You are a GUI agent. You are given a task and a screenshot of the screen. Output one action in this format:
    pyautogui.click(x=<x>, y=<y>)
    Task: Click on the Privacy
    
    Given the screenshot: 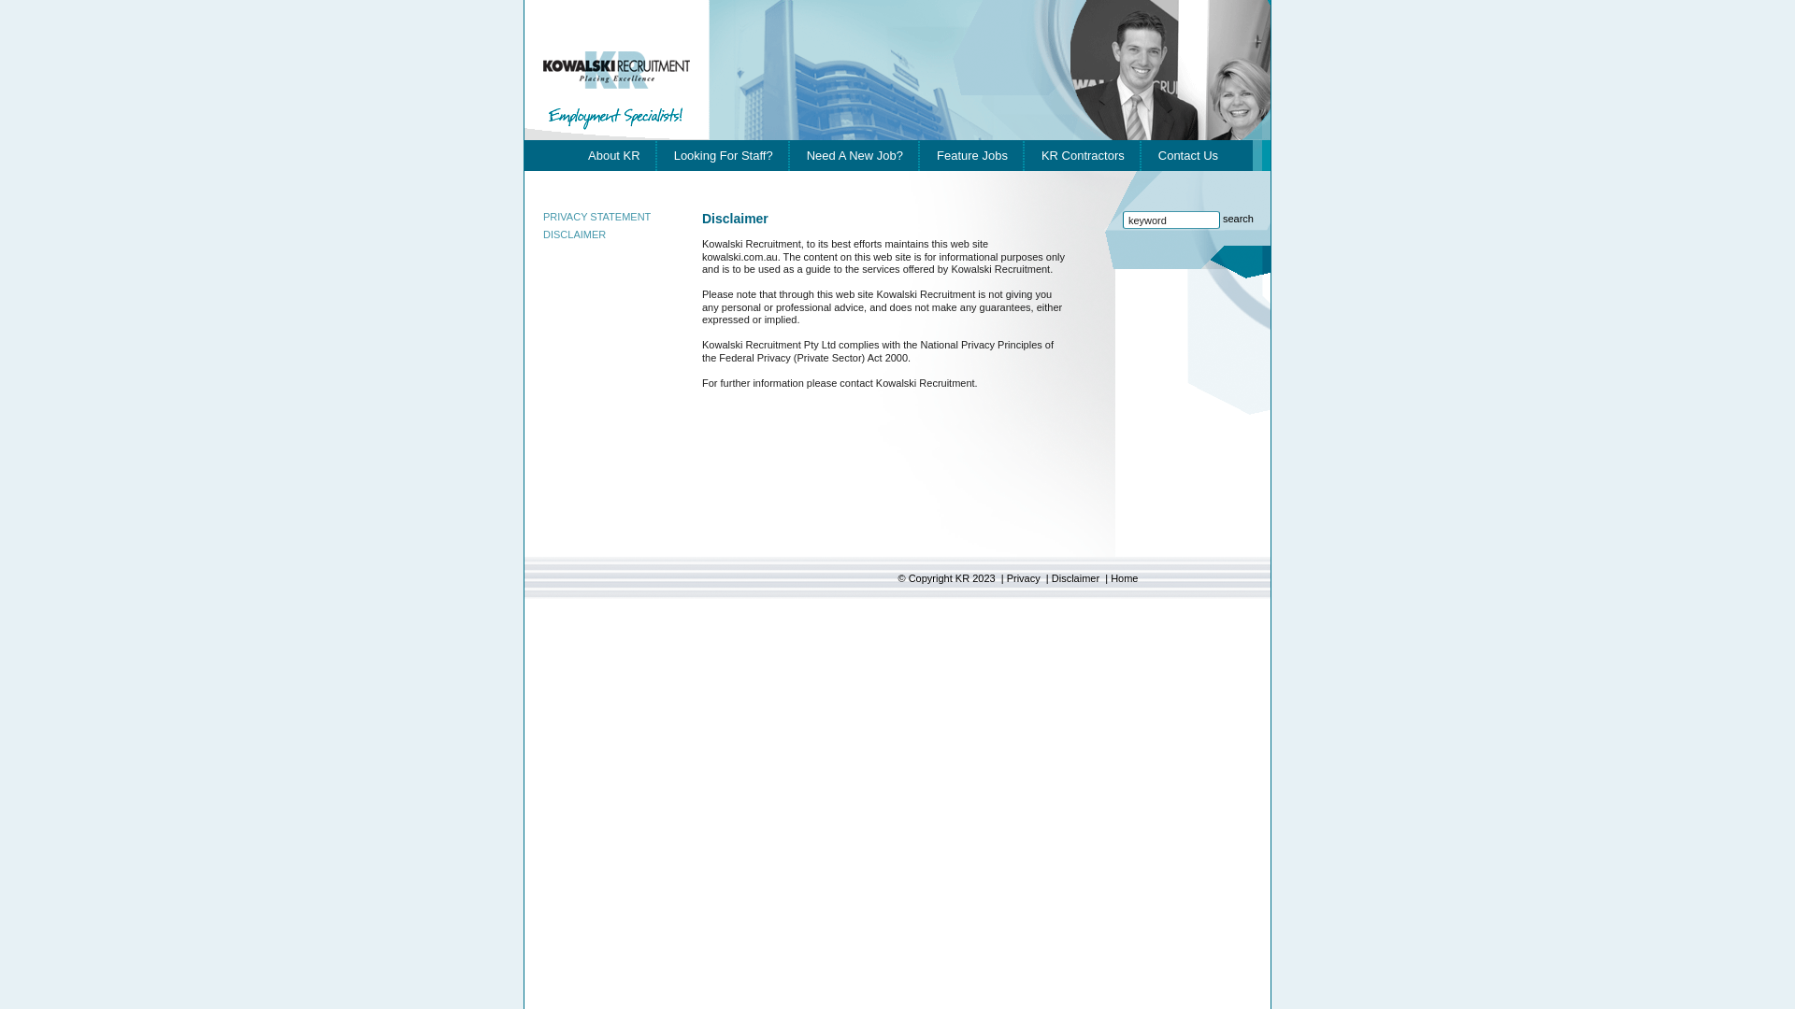 What is the action you would take?
    pyautogui.click(x=1024, y=577)
    